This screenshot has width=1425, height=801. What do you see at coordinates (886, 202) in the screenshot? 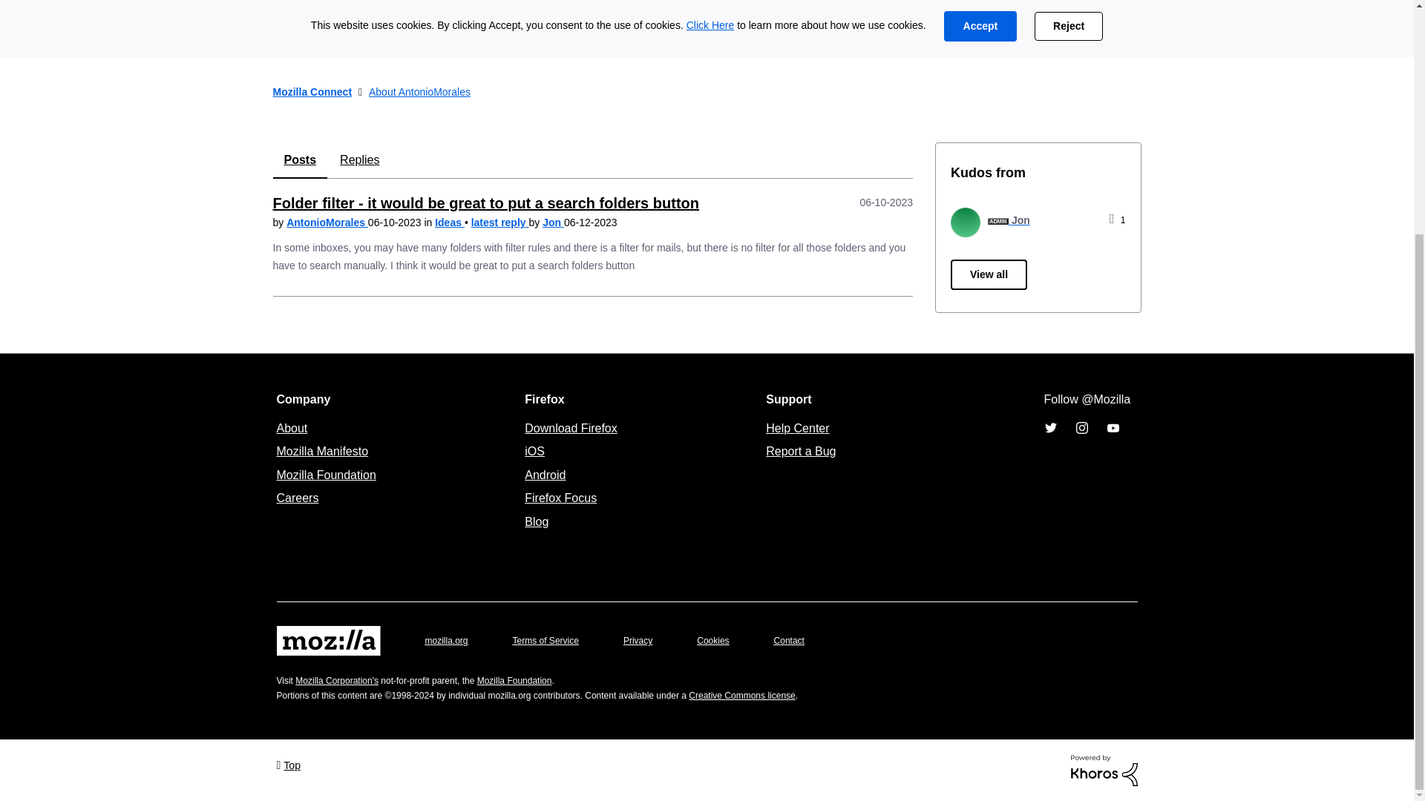
I see `06-10-2023 10:07 AM 06-10-2023 10:07 AM` at bounding box center [886, 202].